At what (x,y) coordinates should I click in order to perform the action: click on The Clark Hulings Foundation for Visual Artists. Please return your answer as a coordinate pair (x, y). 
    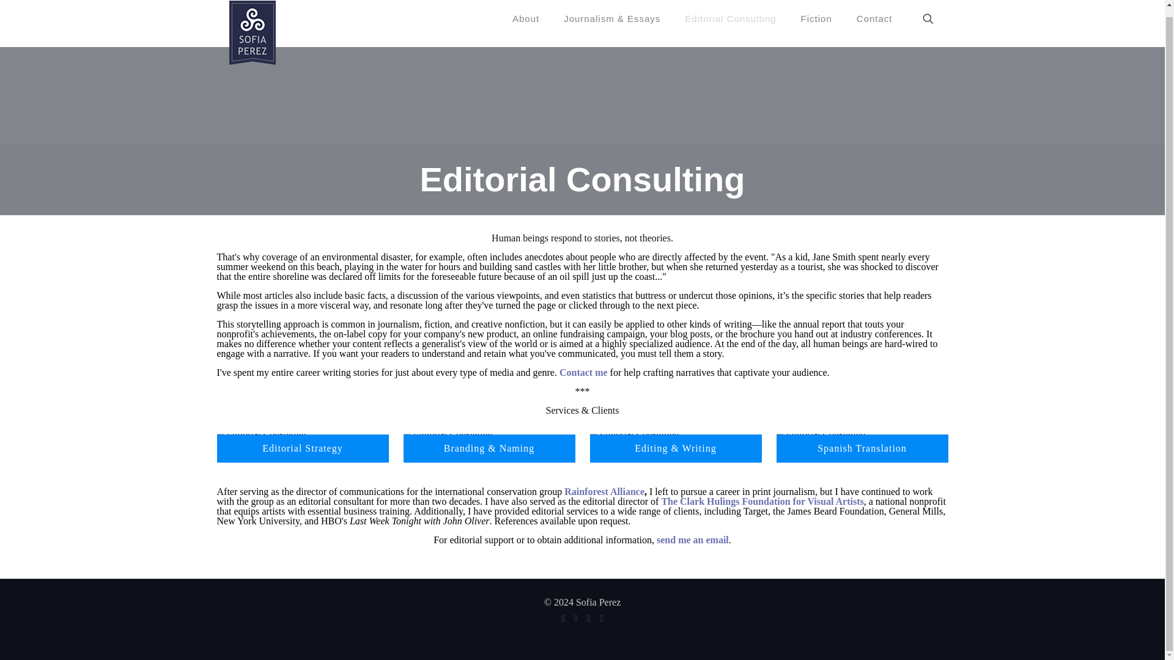
    Looking at the image, I should click on (762, 501).